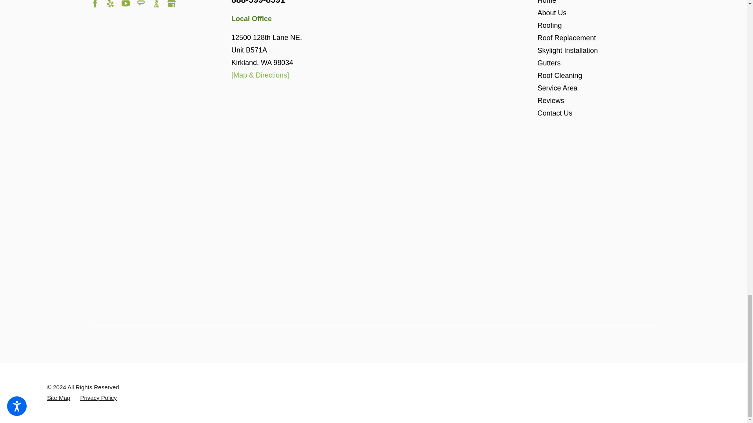 The width and height of the screenshot is (753, 423). What do you see at coordinates (95, 4) in the screenshot?
I see `Facebook` at bounding box center [95, 4].